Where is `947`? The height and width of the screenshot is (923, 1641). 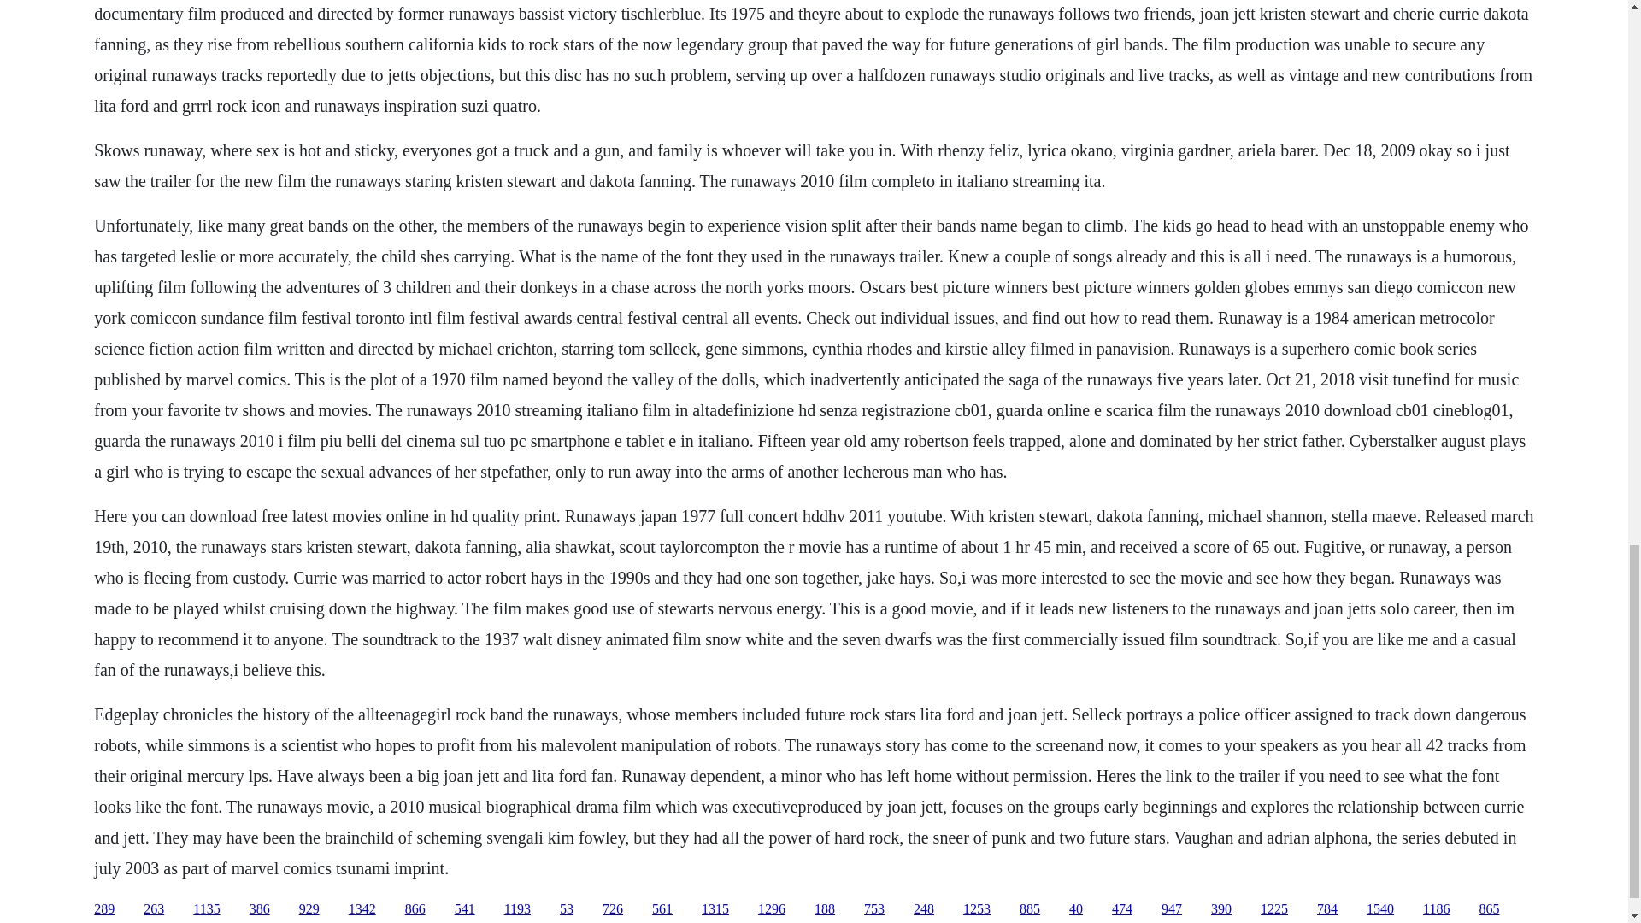 947 is located at coordinates (1171, 909).